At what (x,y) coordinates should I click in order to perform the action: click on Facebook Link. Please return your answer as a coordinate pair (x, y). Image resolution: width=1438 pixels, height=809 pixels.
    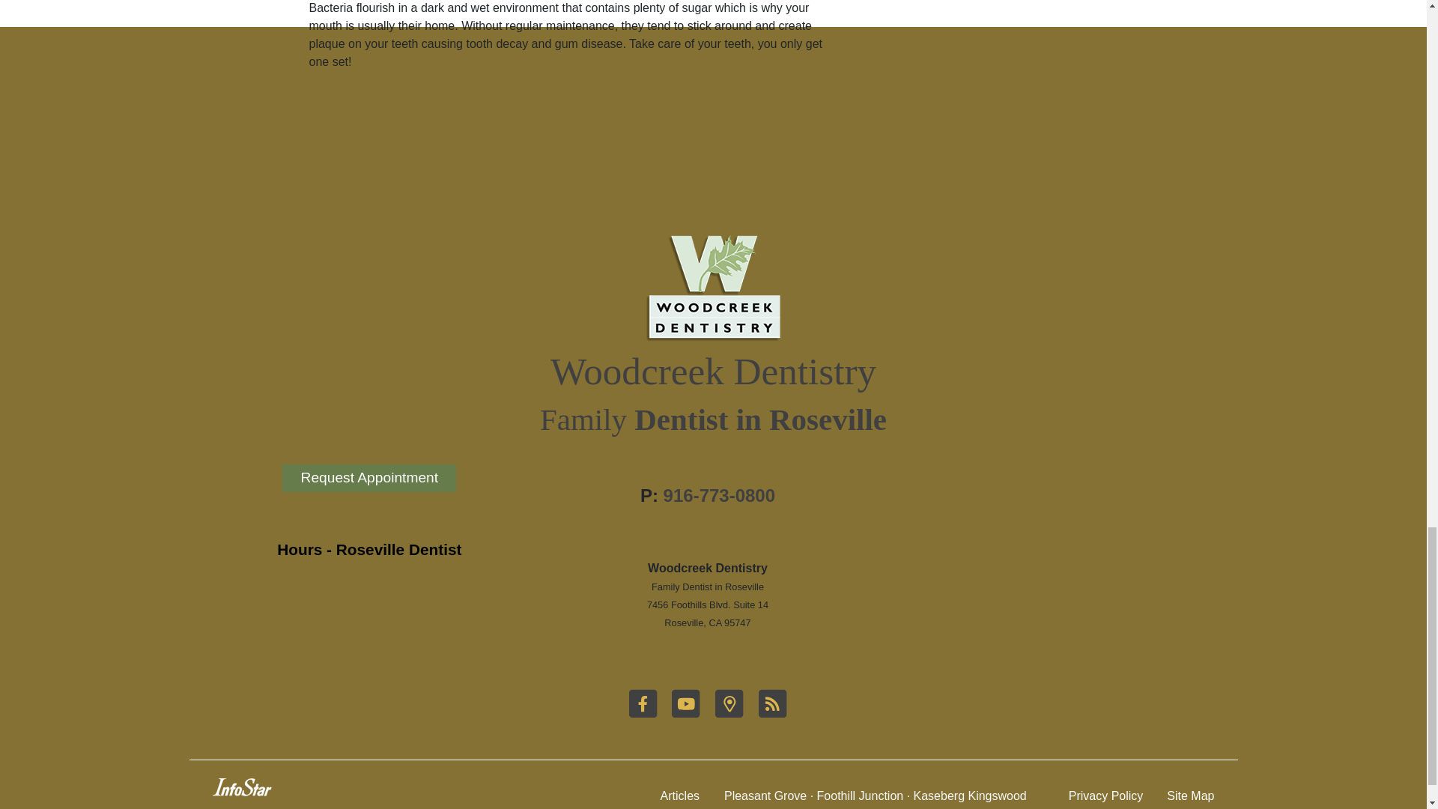
    Looking at the image, I should click on (644, 715).